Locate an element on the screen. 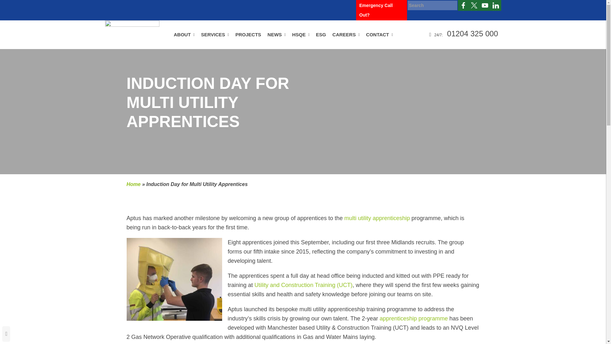  Twitter is located at coordinates (474, 5).